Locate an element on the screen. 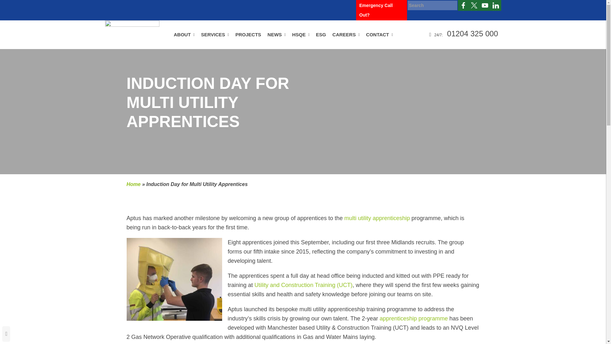  Twitter is located at coordinates (474, 5).